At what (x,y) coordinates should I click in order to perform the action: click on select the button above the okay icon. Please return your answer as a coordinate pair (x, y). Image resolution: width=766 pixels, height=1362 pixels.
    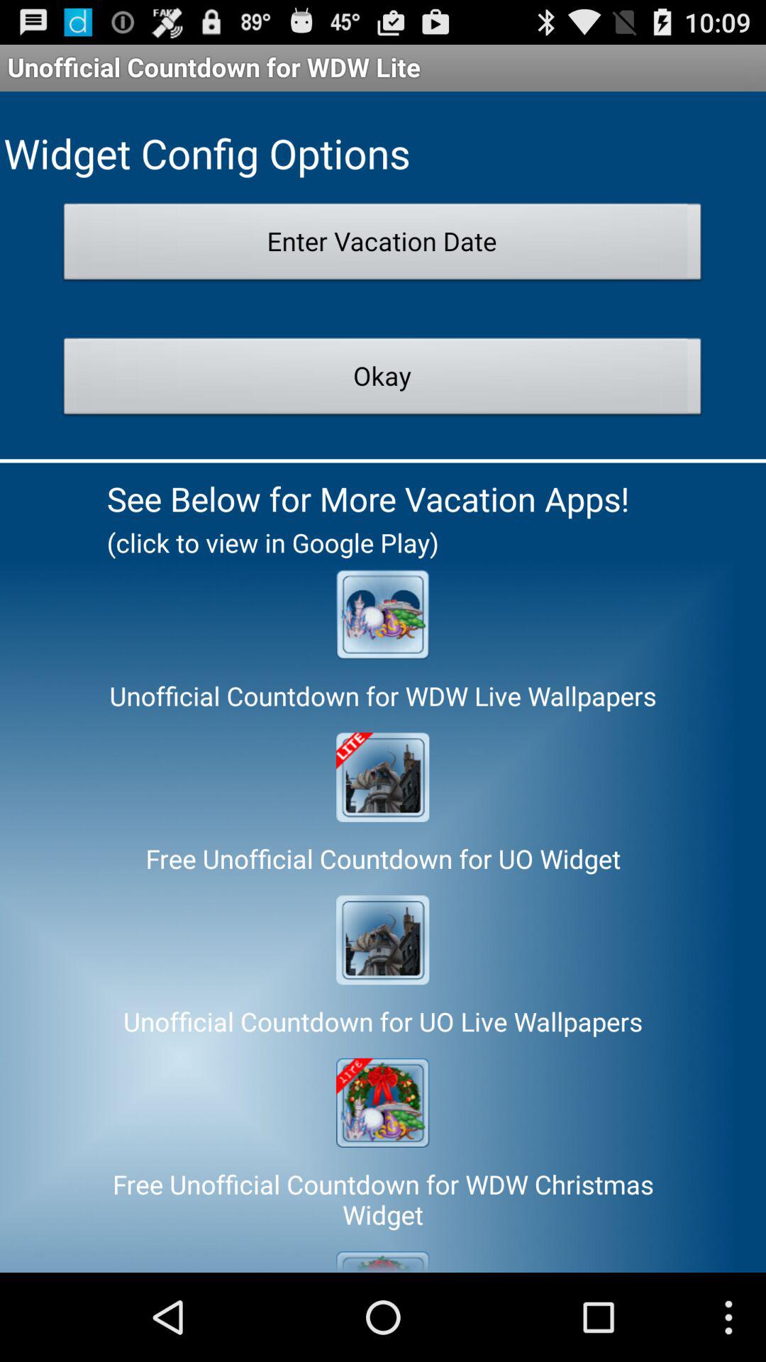
    Looking at the image, I should click on (383, 245).